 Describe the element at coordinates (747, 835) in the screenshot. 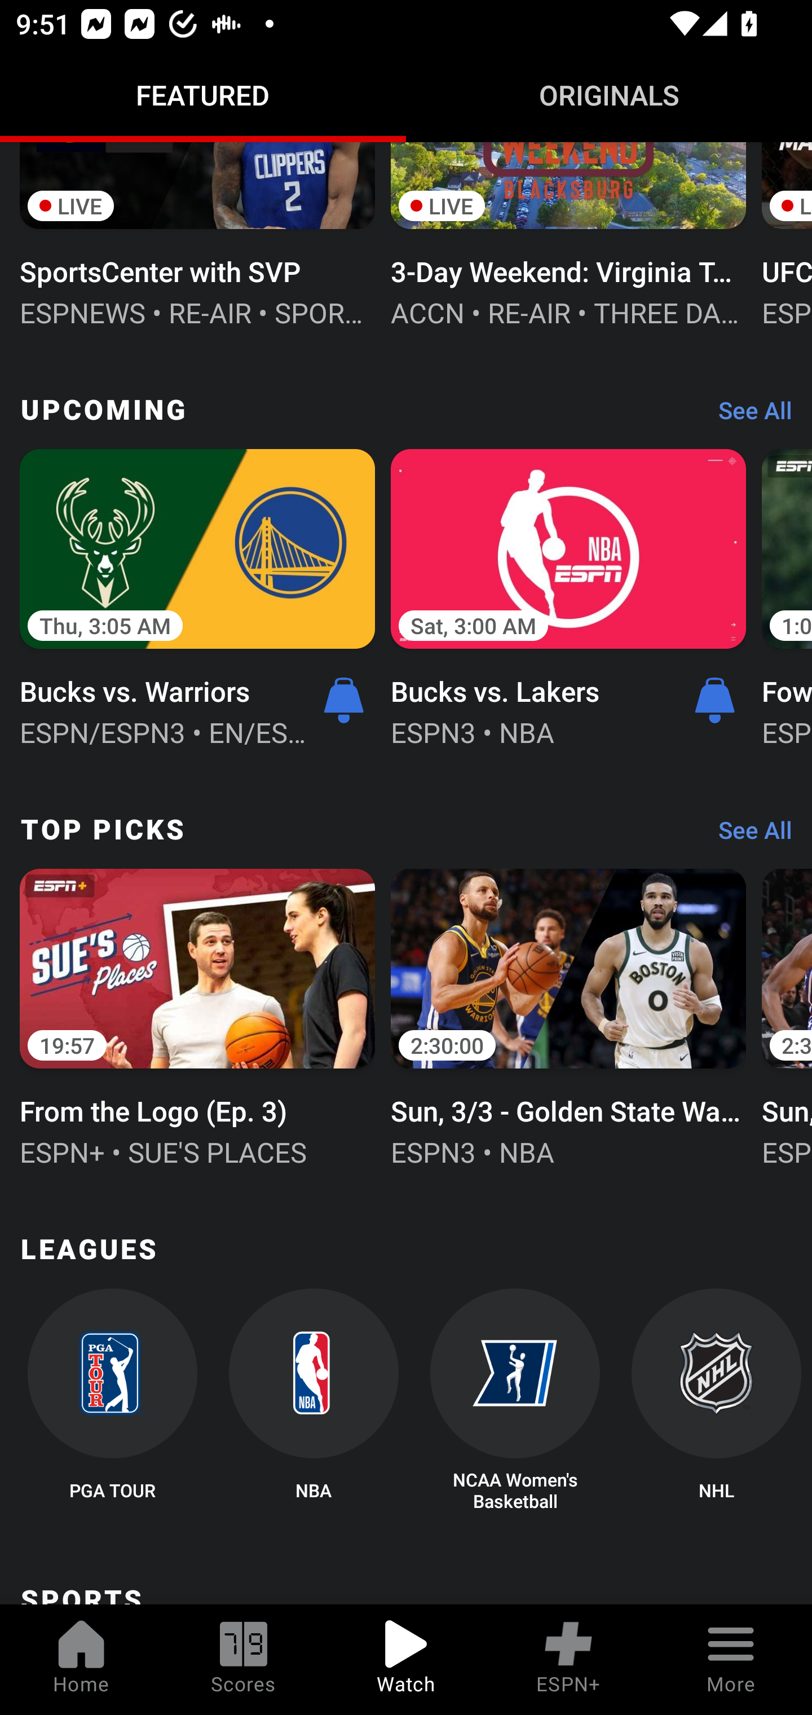

I see `See All` at that location.